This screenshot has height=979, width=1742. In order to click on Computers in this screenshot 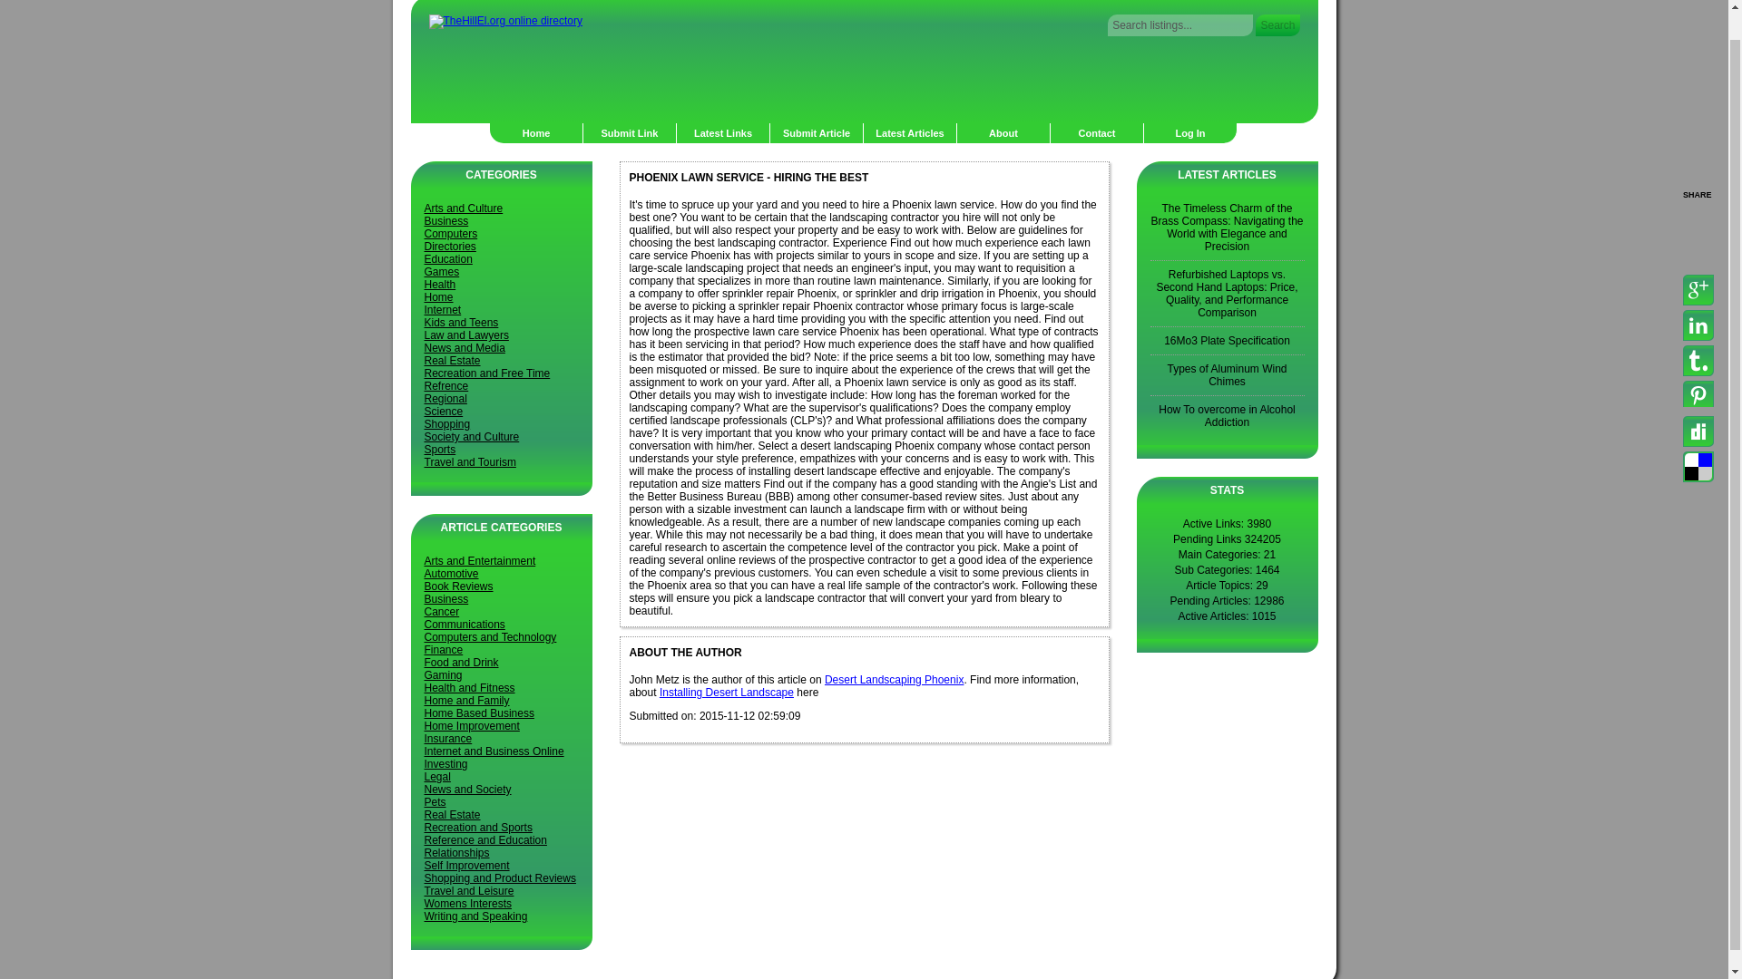, I will do `click(451, 233)`.